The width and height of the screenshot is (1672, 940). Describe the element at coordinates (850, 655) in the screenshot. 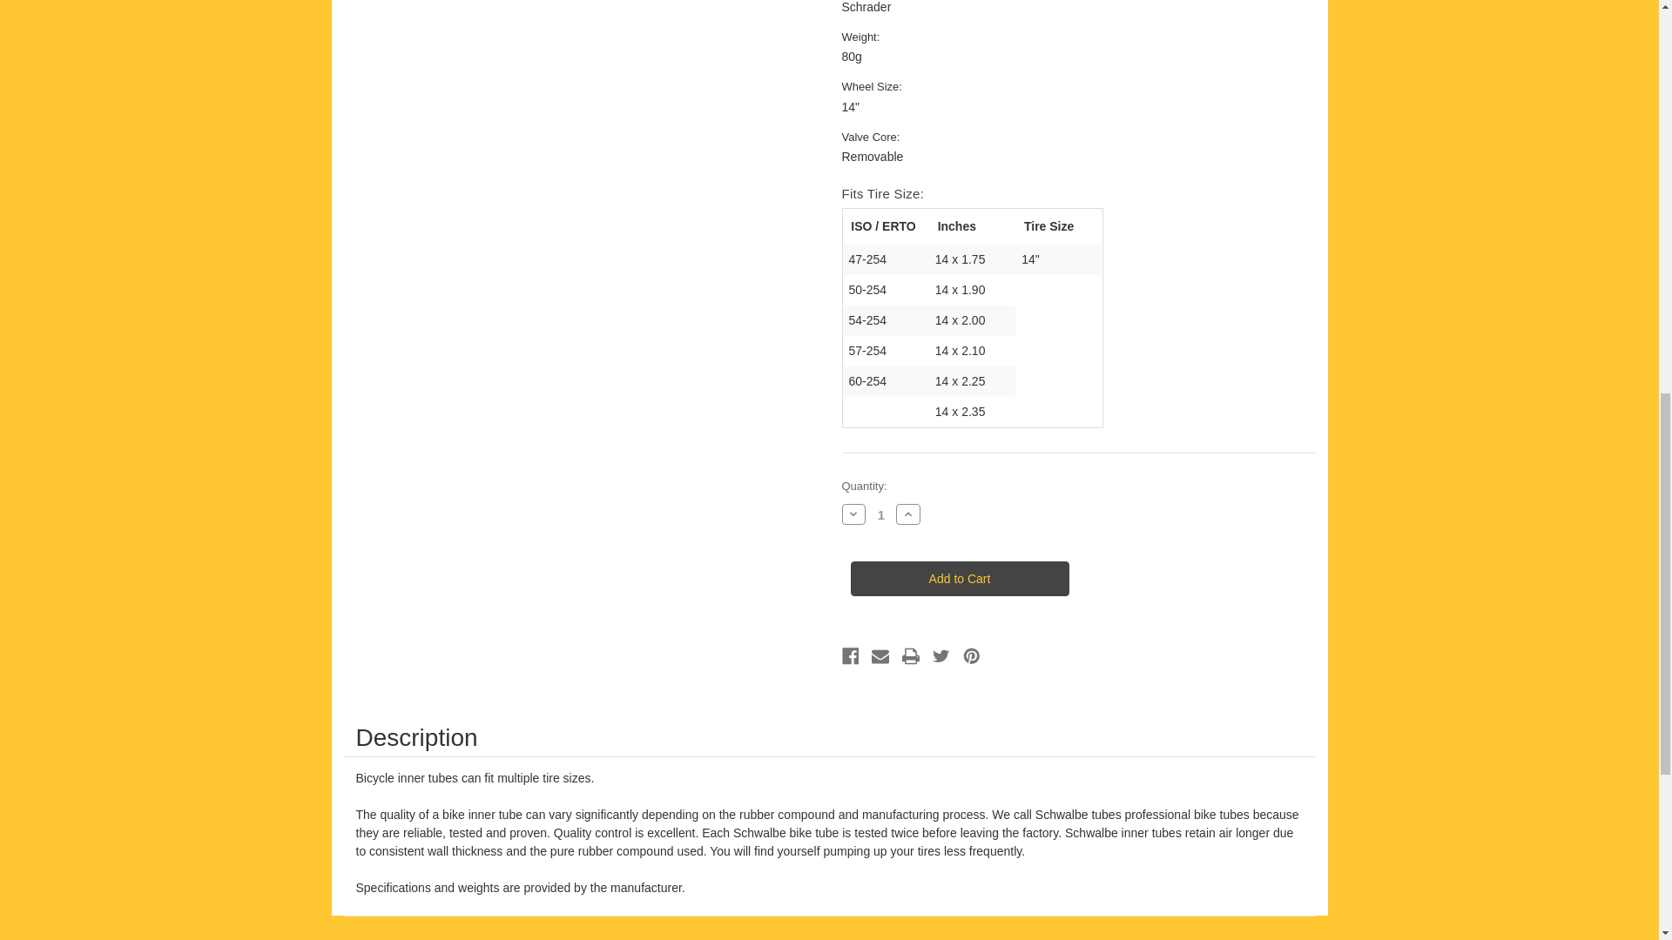

I see `Facebook` at that location.